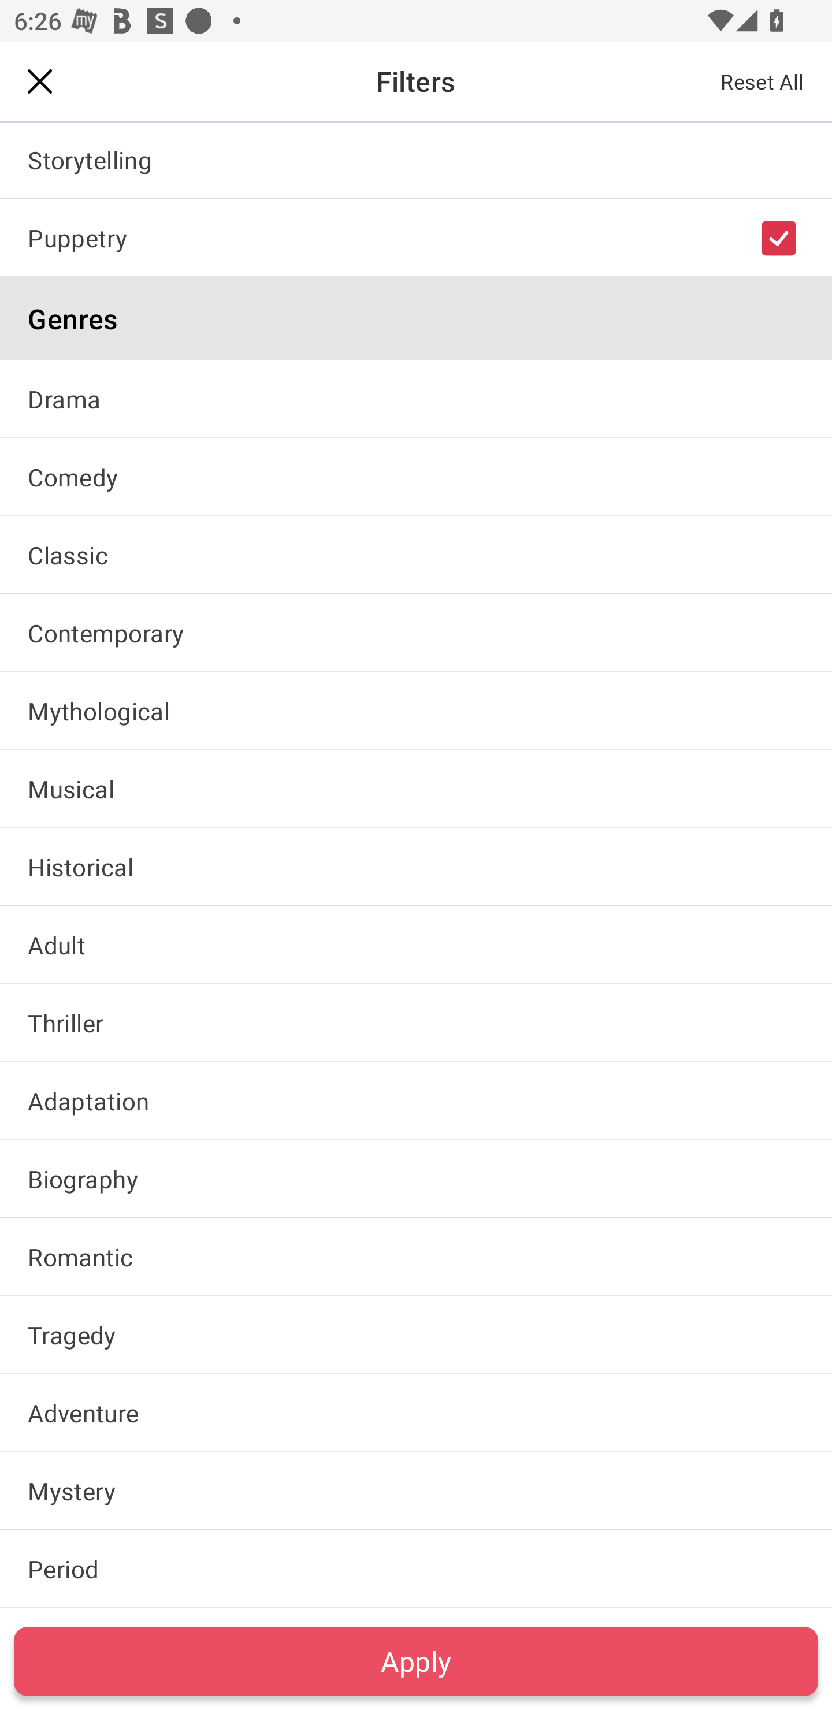 This screenshot has width=832, height=1710. I want to click on Theatre, so click(416, 81).